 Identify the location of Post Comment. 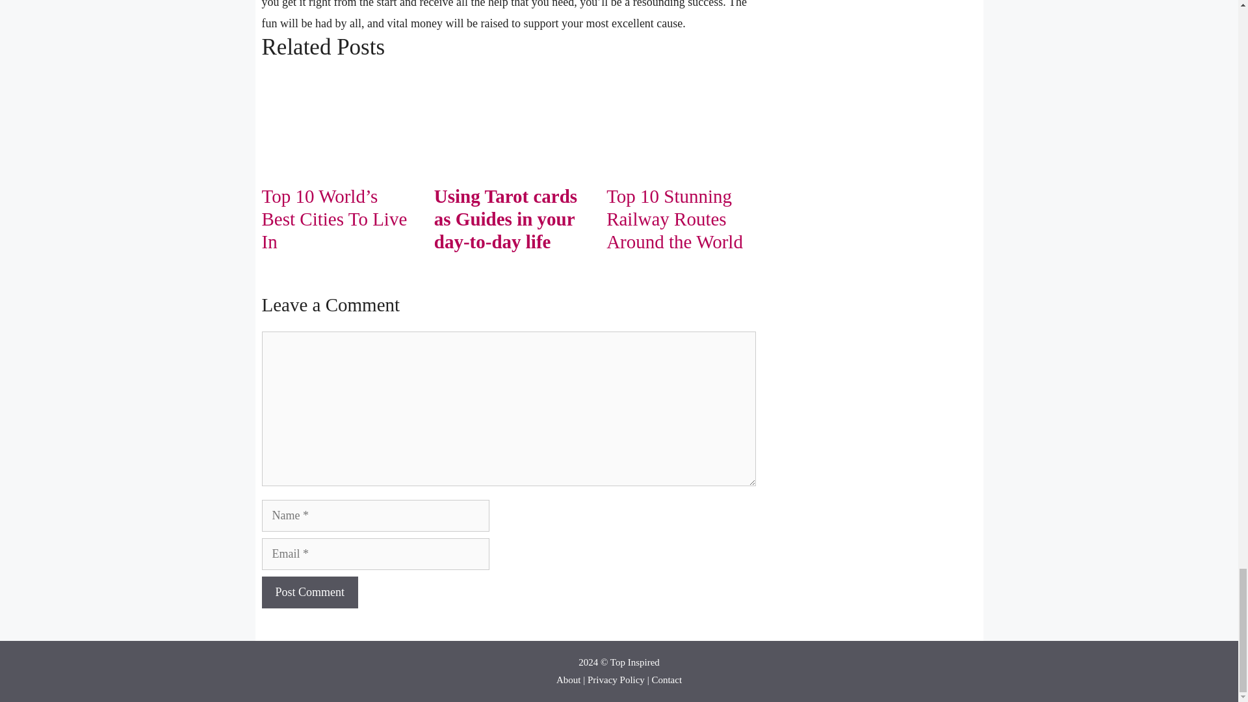
(309, 592).